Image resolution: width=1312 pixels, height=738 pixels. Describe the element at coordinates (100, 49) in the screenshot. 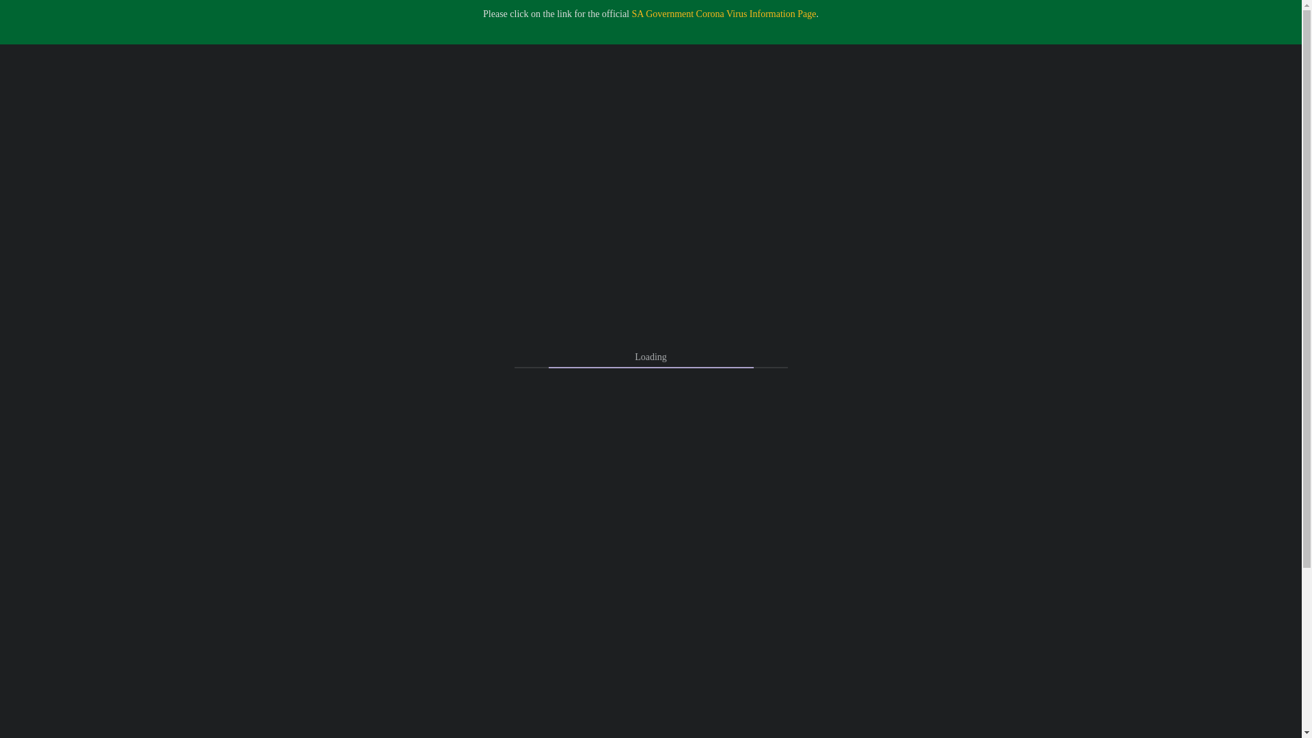

I see `Portfolio` at that location.